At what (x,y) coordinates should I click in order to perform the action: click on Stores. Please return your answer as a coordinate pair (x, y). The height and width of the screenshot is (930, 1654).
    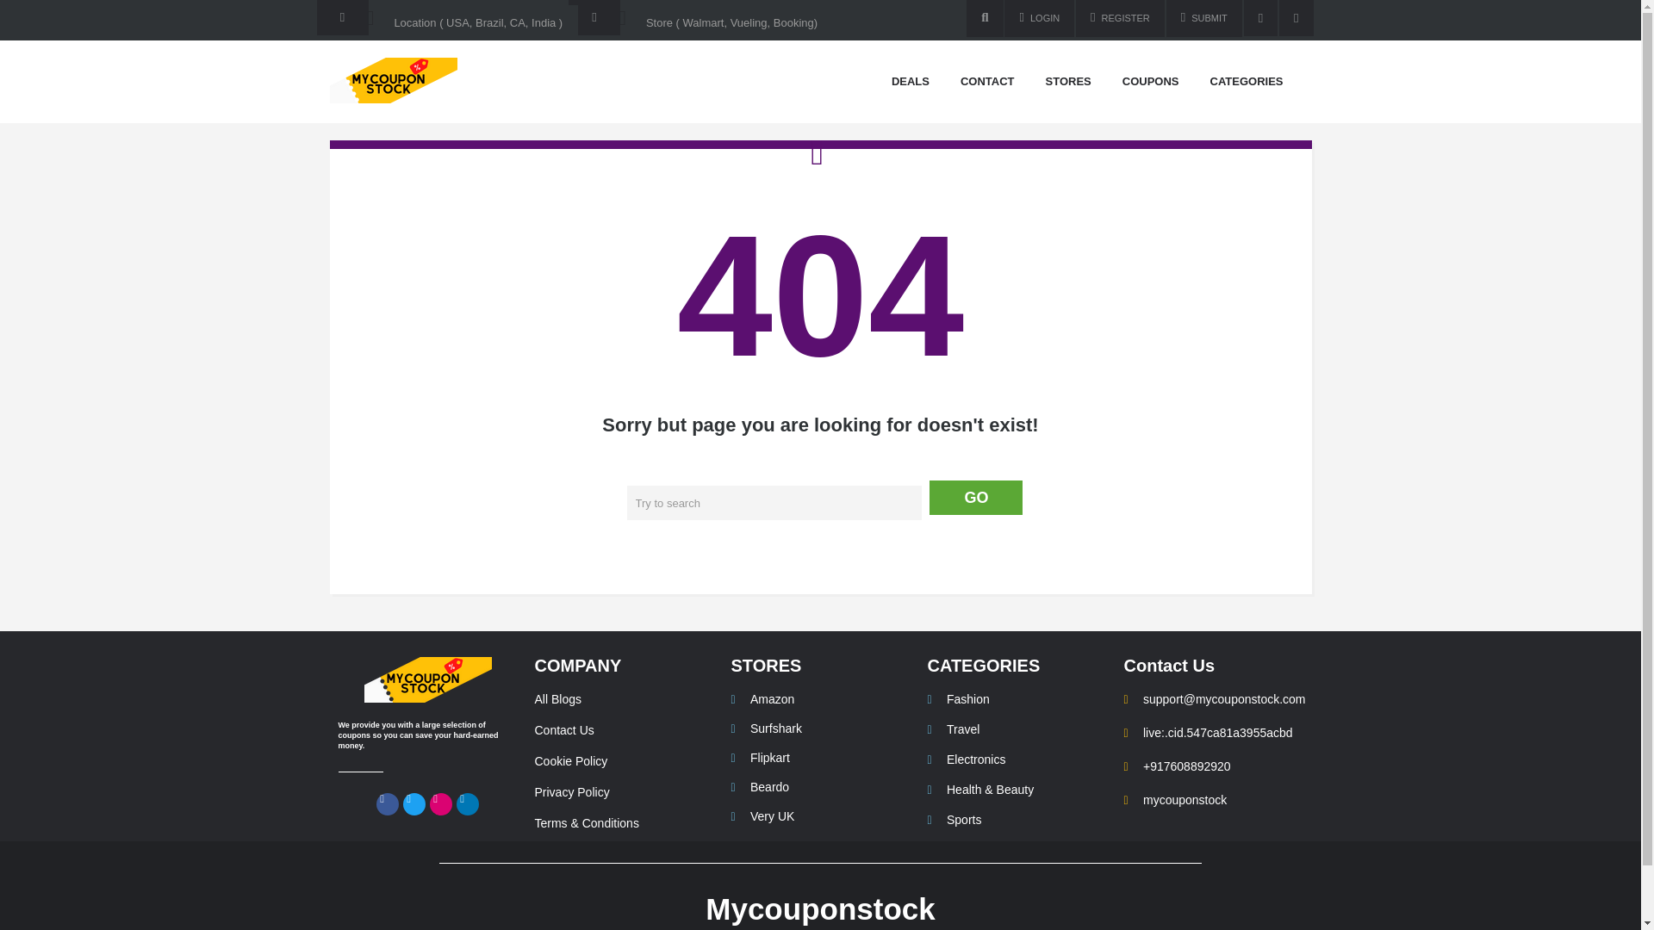
    Looking at the image, I should click on (1068, 82).